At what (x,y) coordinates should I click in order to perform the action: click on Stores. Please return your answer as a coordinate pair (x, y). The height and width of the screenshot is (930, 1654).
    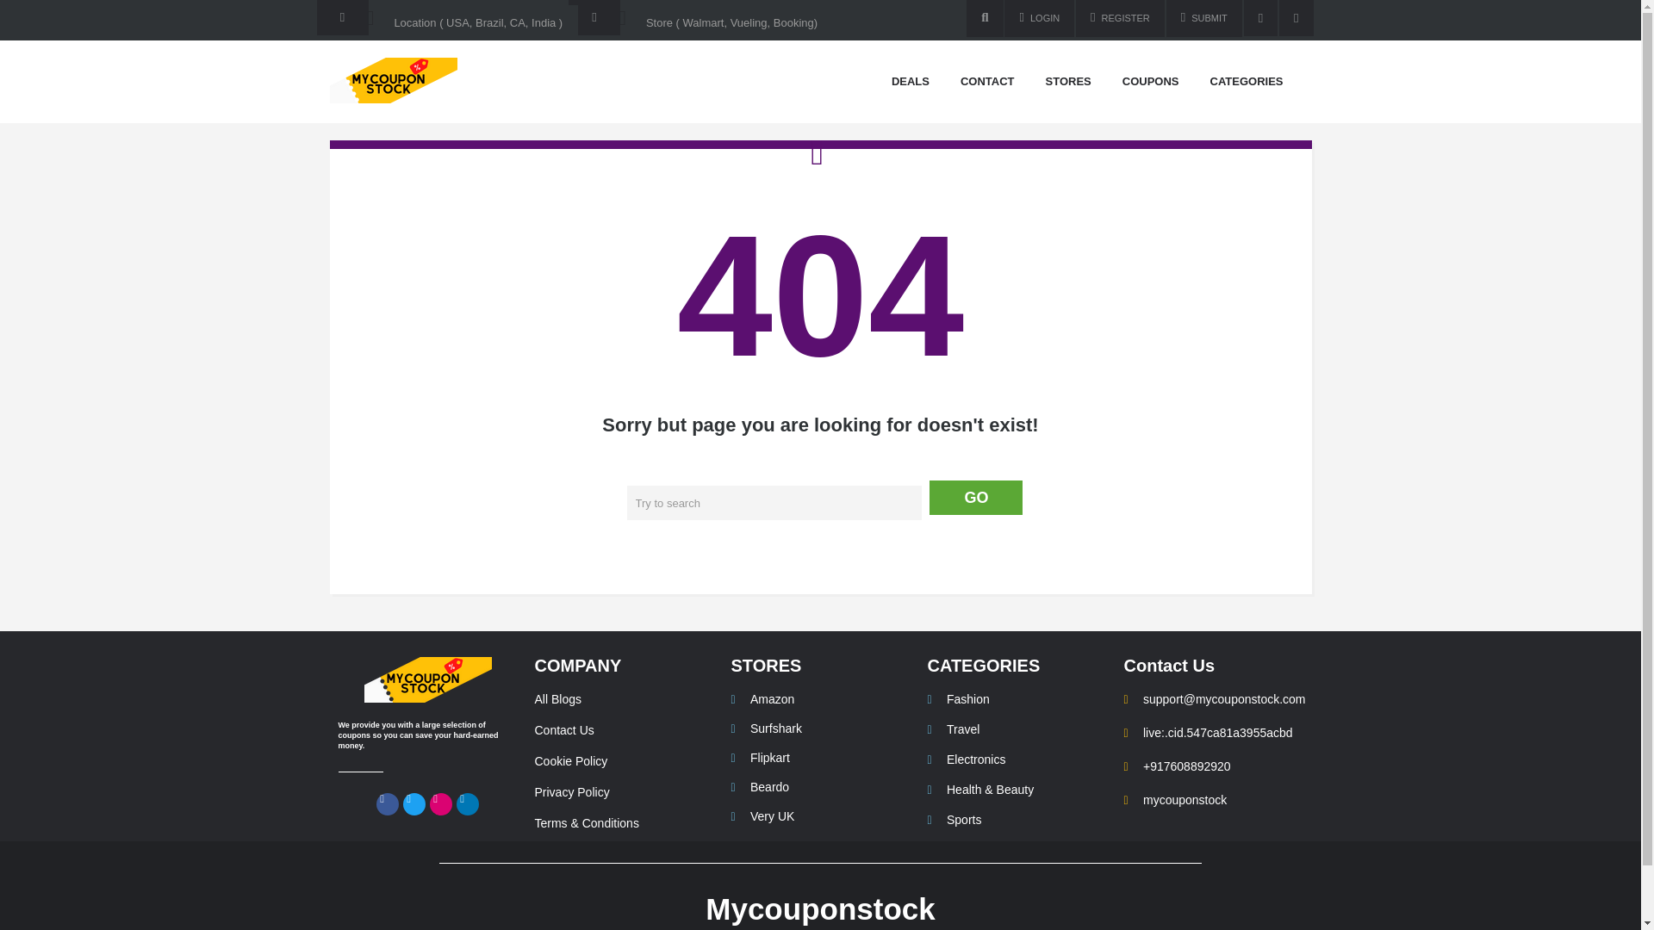
    Looking at the image, I should click on (1068, 82).